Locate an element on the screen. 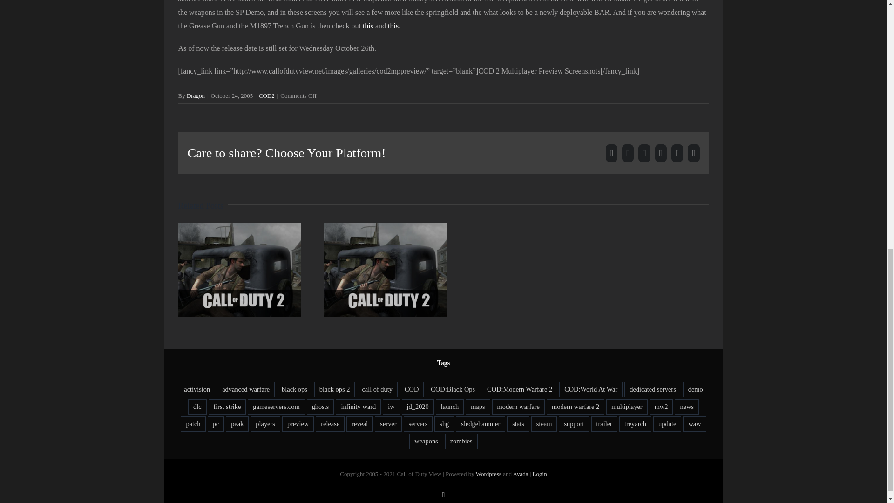  Email is located at coordinates (693, 153).